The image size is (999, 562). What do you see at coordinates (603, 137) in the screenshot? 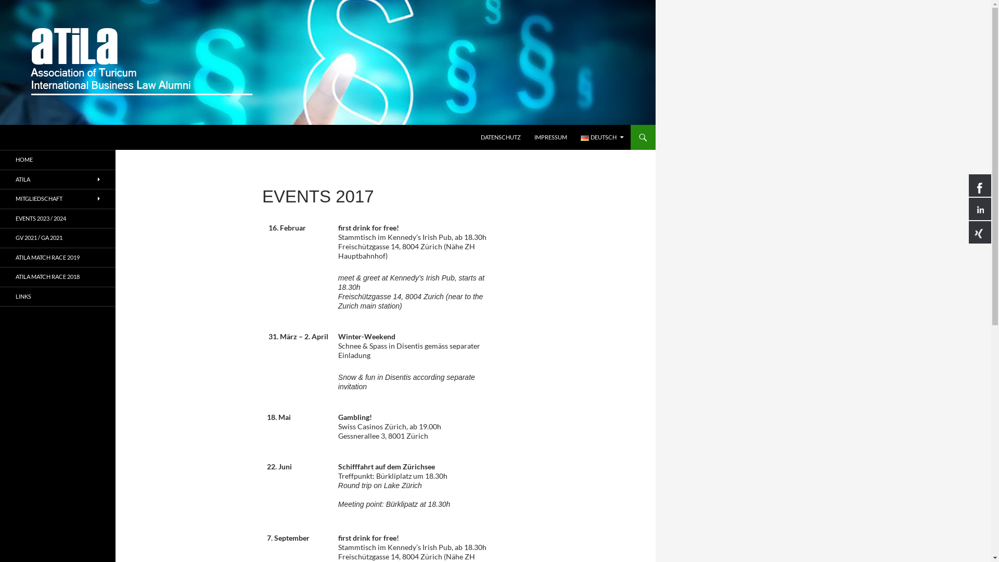
I see `DEUTSCH` at bounding box center [603, 137].